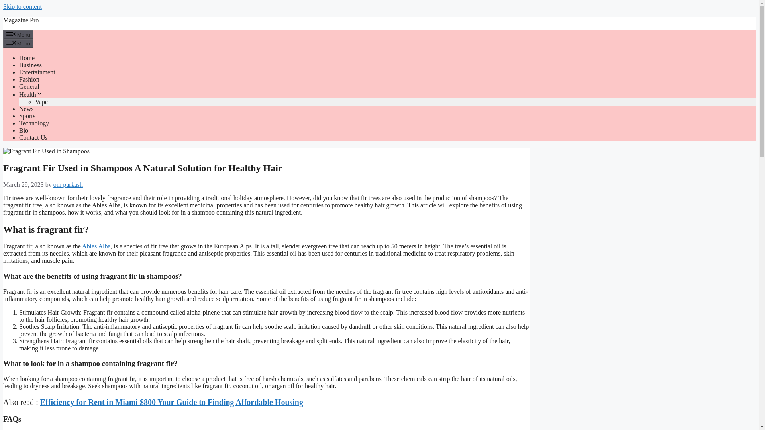 Image resolution: width=765 pixels, height=430 pixels. Describe the element at coordinates (34, 123) in the screenshot. I see `Technology` at that location.